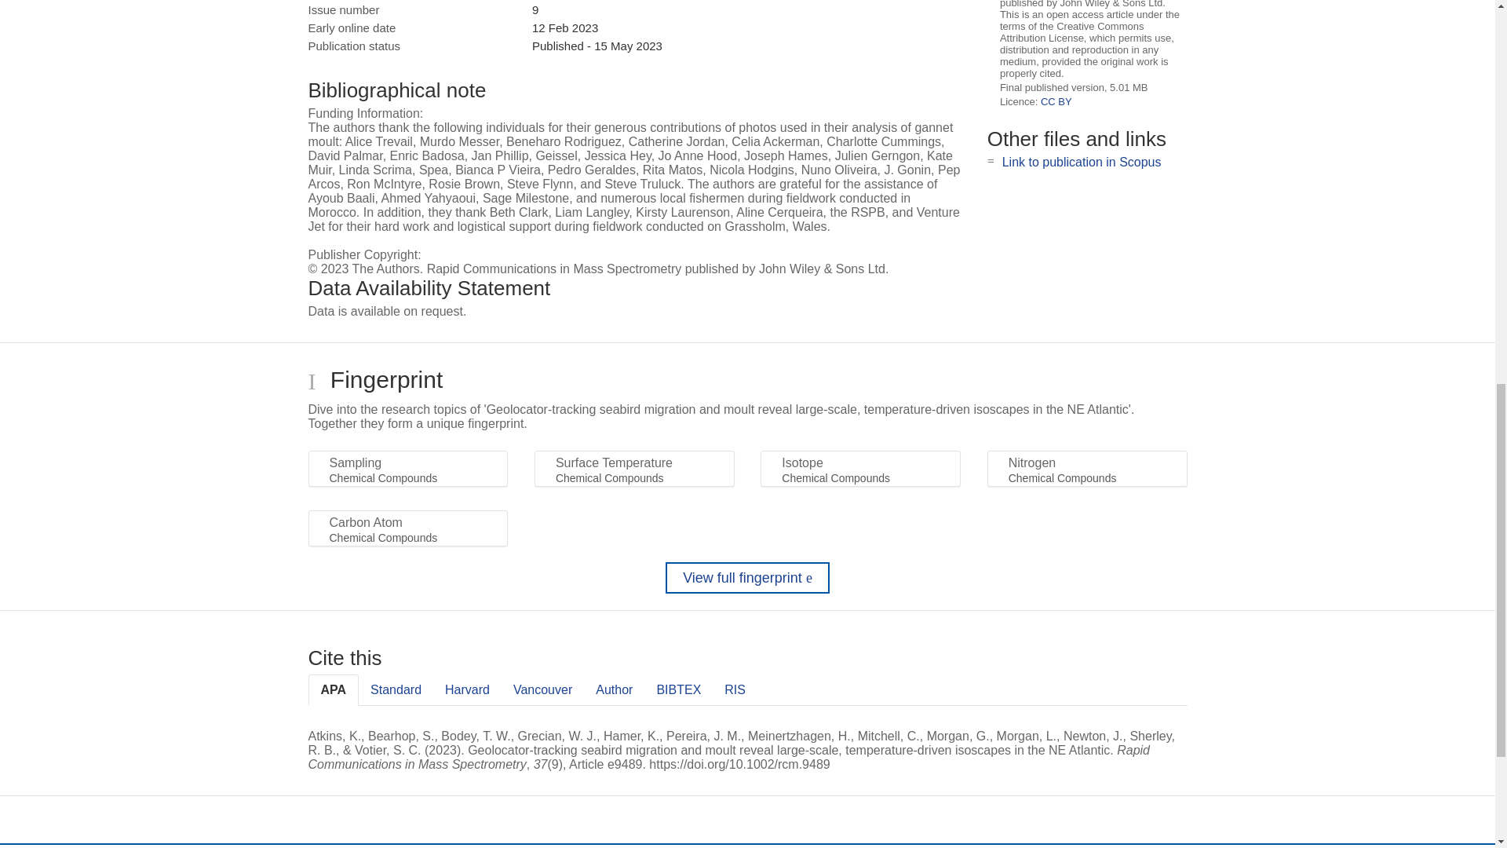 The height and width of the screenshot is (848, 1507). I want to click on CC BY, so click(1056, 102).